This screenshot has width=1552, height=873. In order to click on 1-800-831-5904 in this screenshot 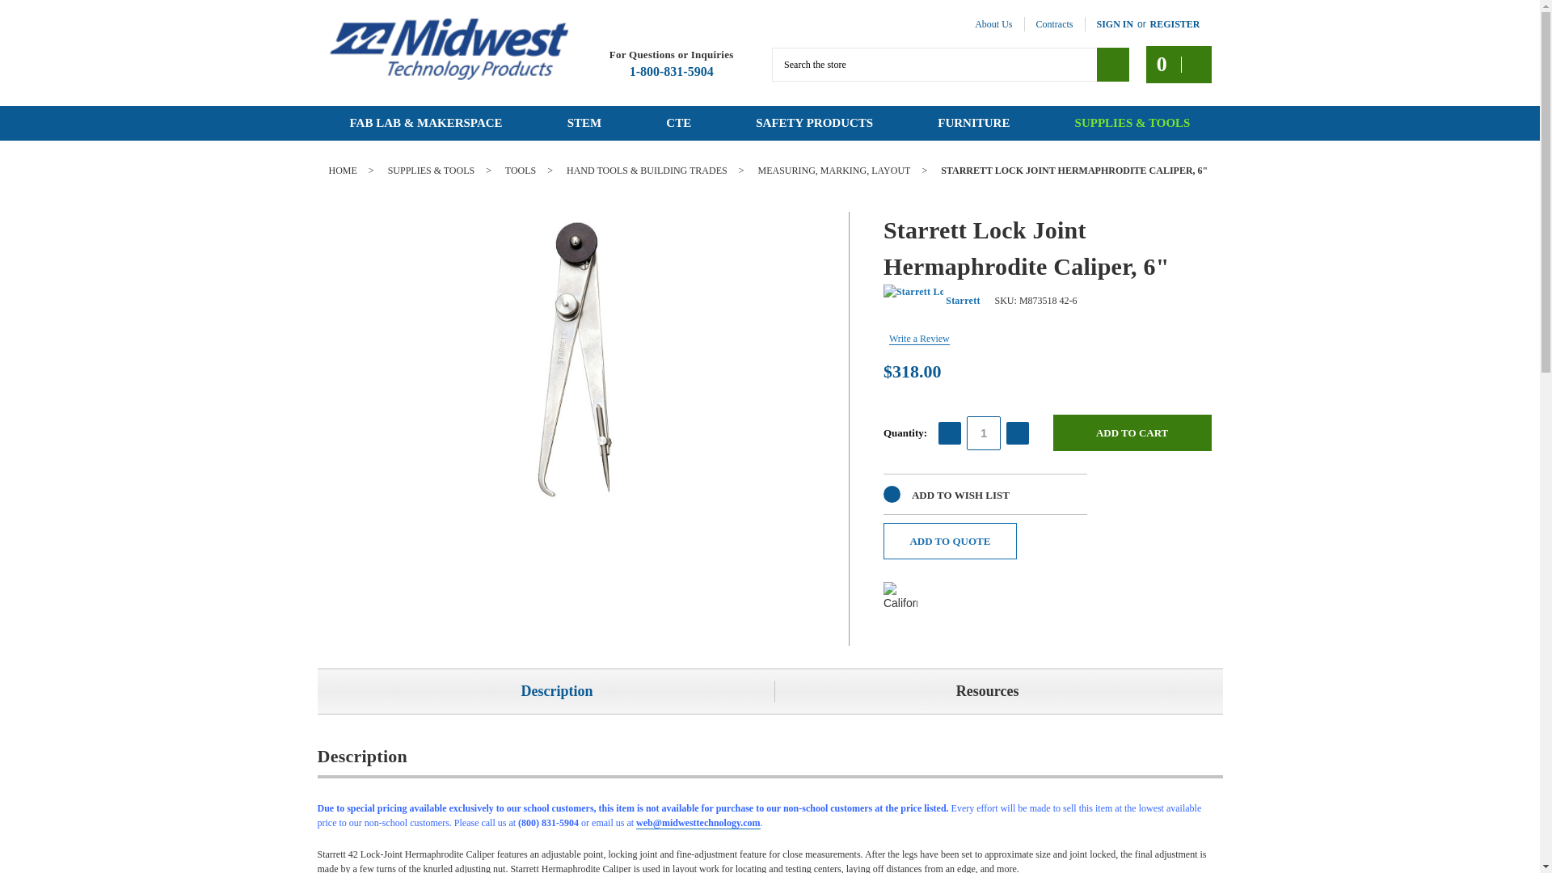, I will do `click(672, 71)`.